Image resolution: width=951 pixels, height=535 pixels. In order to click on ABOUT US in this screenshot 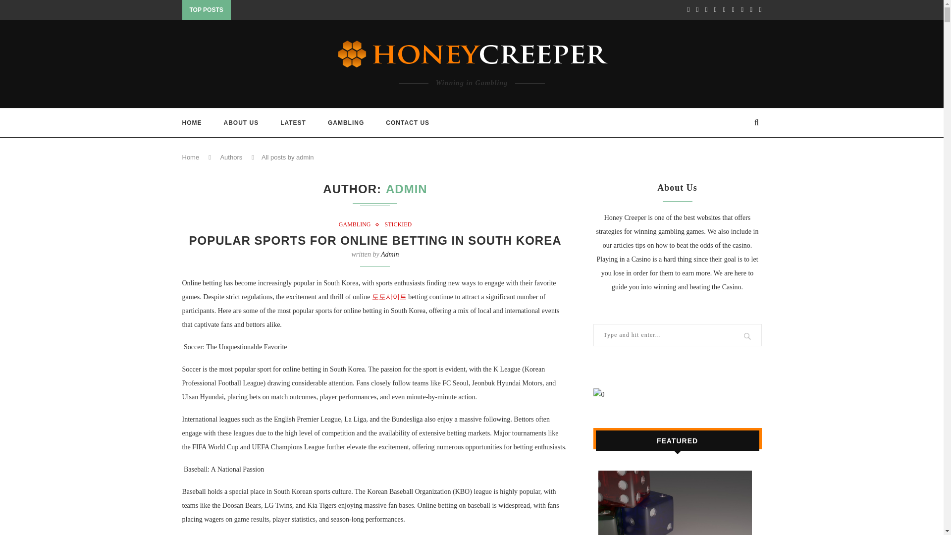, I will do `click(241, 123)`.